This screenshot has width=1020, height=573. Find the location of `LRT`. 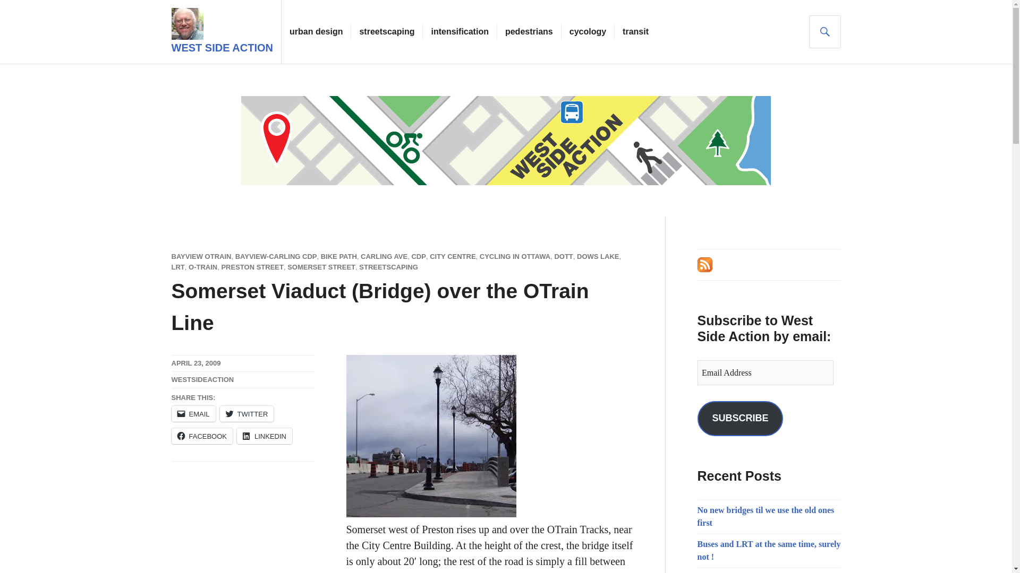

LRT is located at coordinates (177, 266).